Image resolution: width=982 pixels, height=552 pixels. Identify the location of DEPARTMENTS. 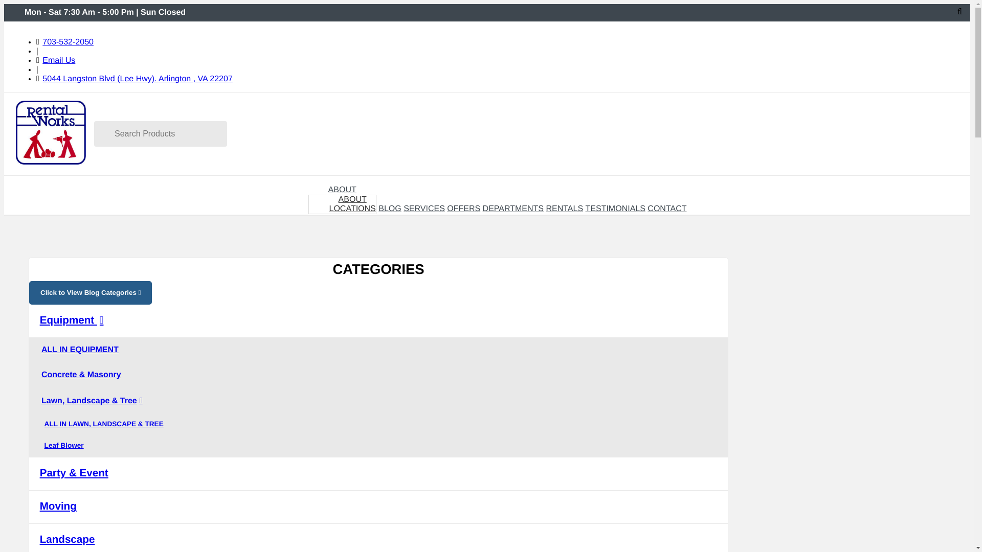
(667, 209).